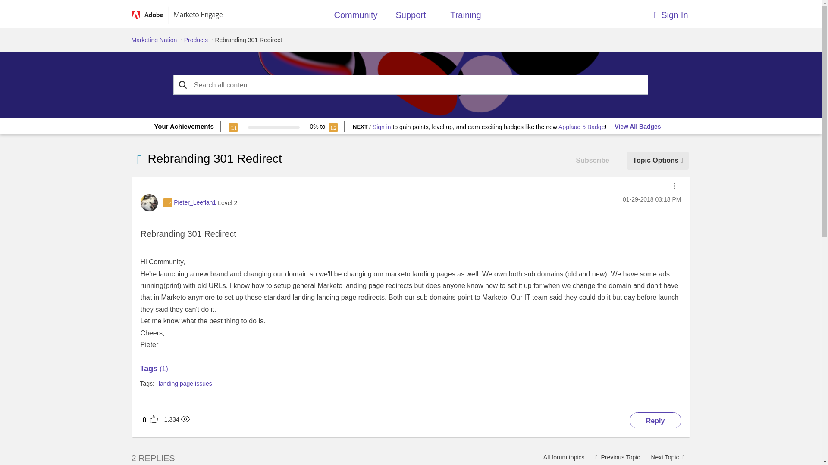 Image resolution: width=828 pixels, height=465 pixels. I want to click on Posted on, so click(651, 199).